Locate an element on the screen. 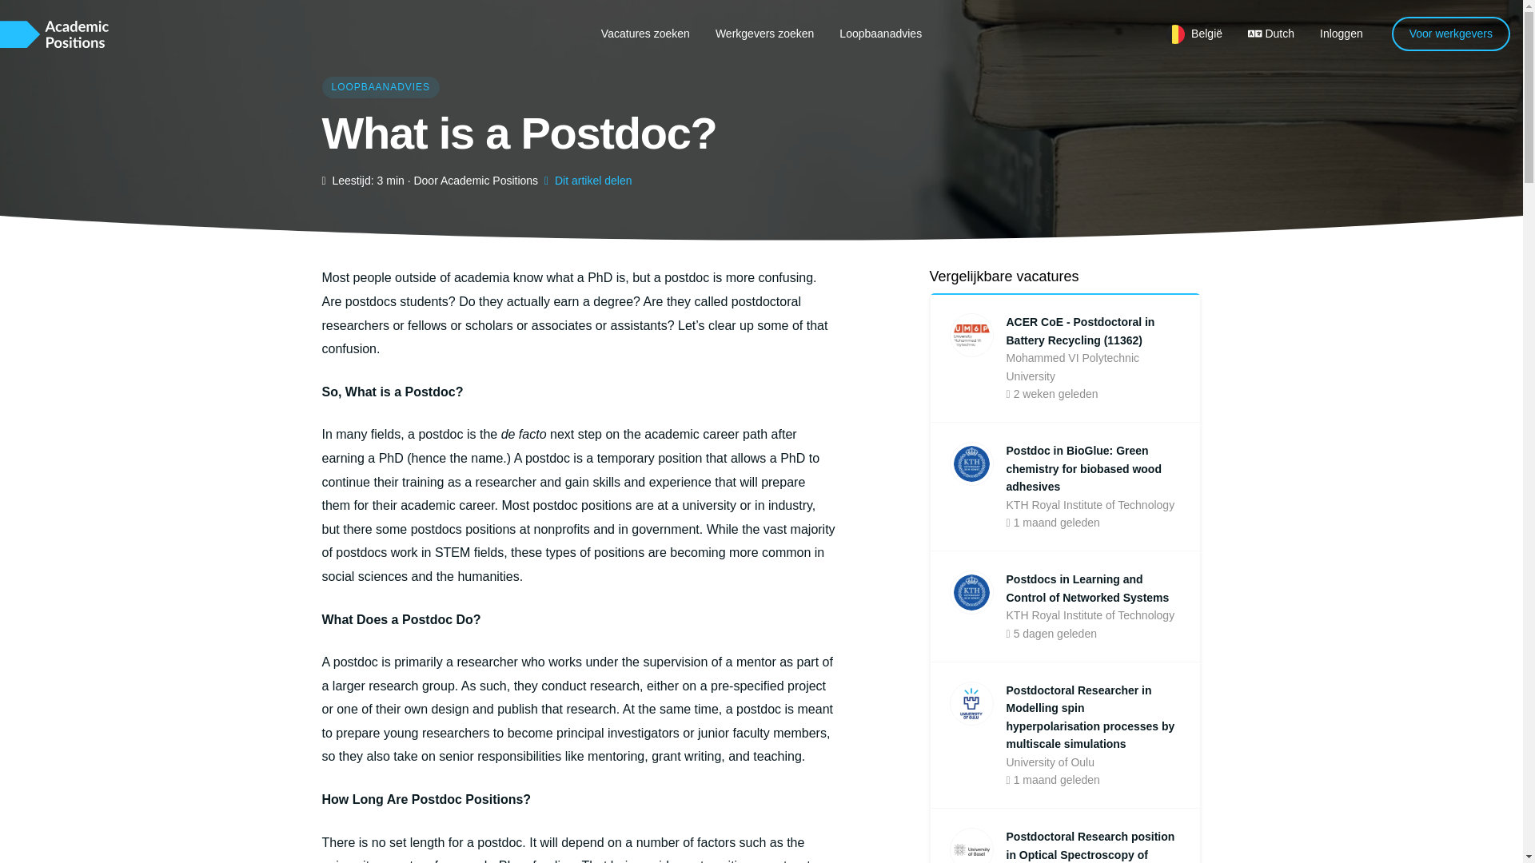 The height and width of the screenshot is (863, 1535). Werkgevers zoeken is located at coordinates (764, 33).